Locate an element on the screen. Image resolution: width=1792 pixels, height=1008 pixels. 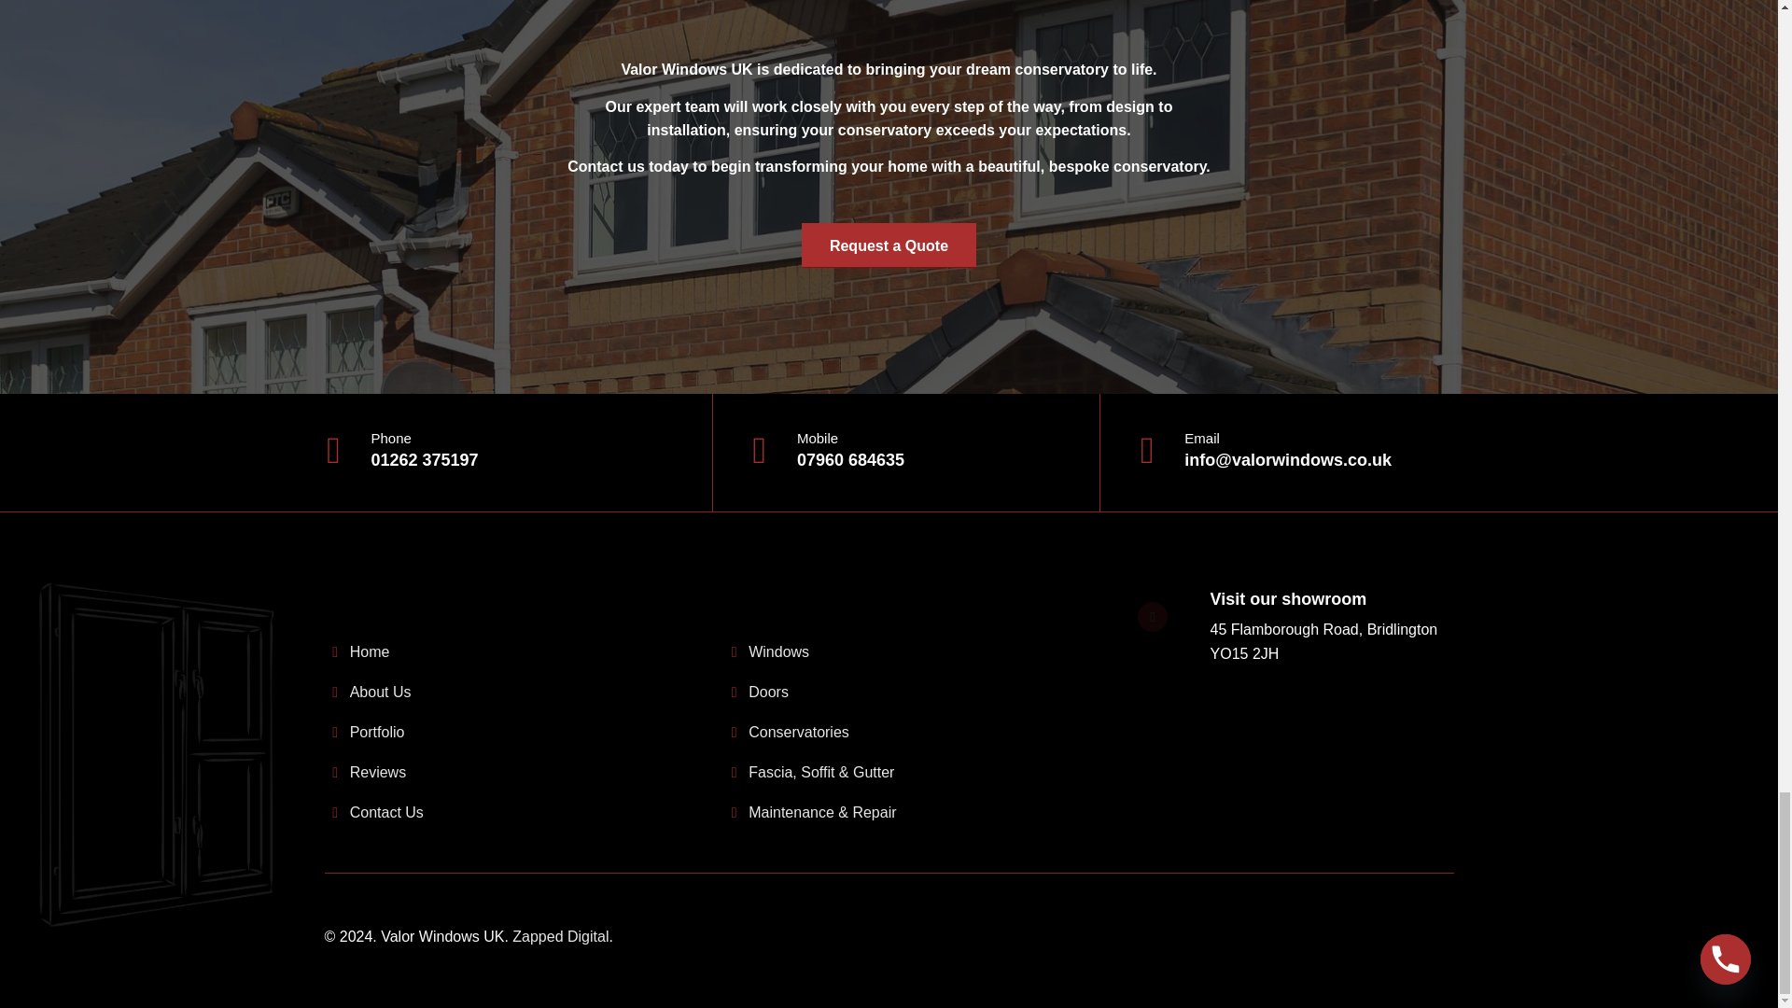
Contact Us is located at coordinates (386, 812).